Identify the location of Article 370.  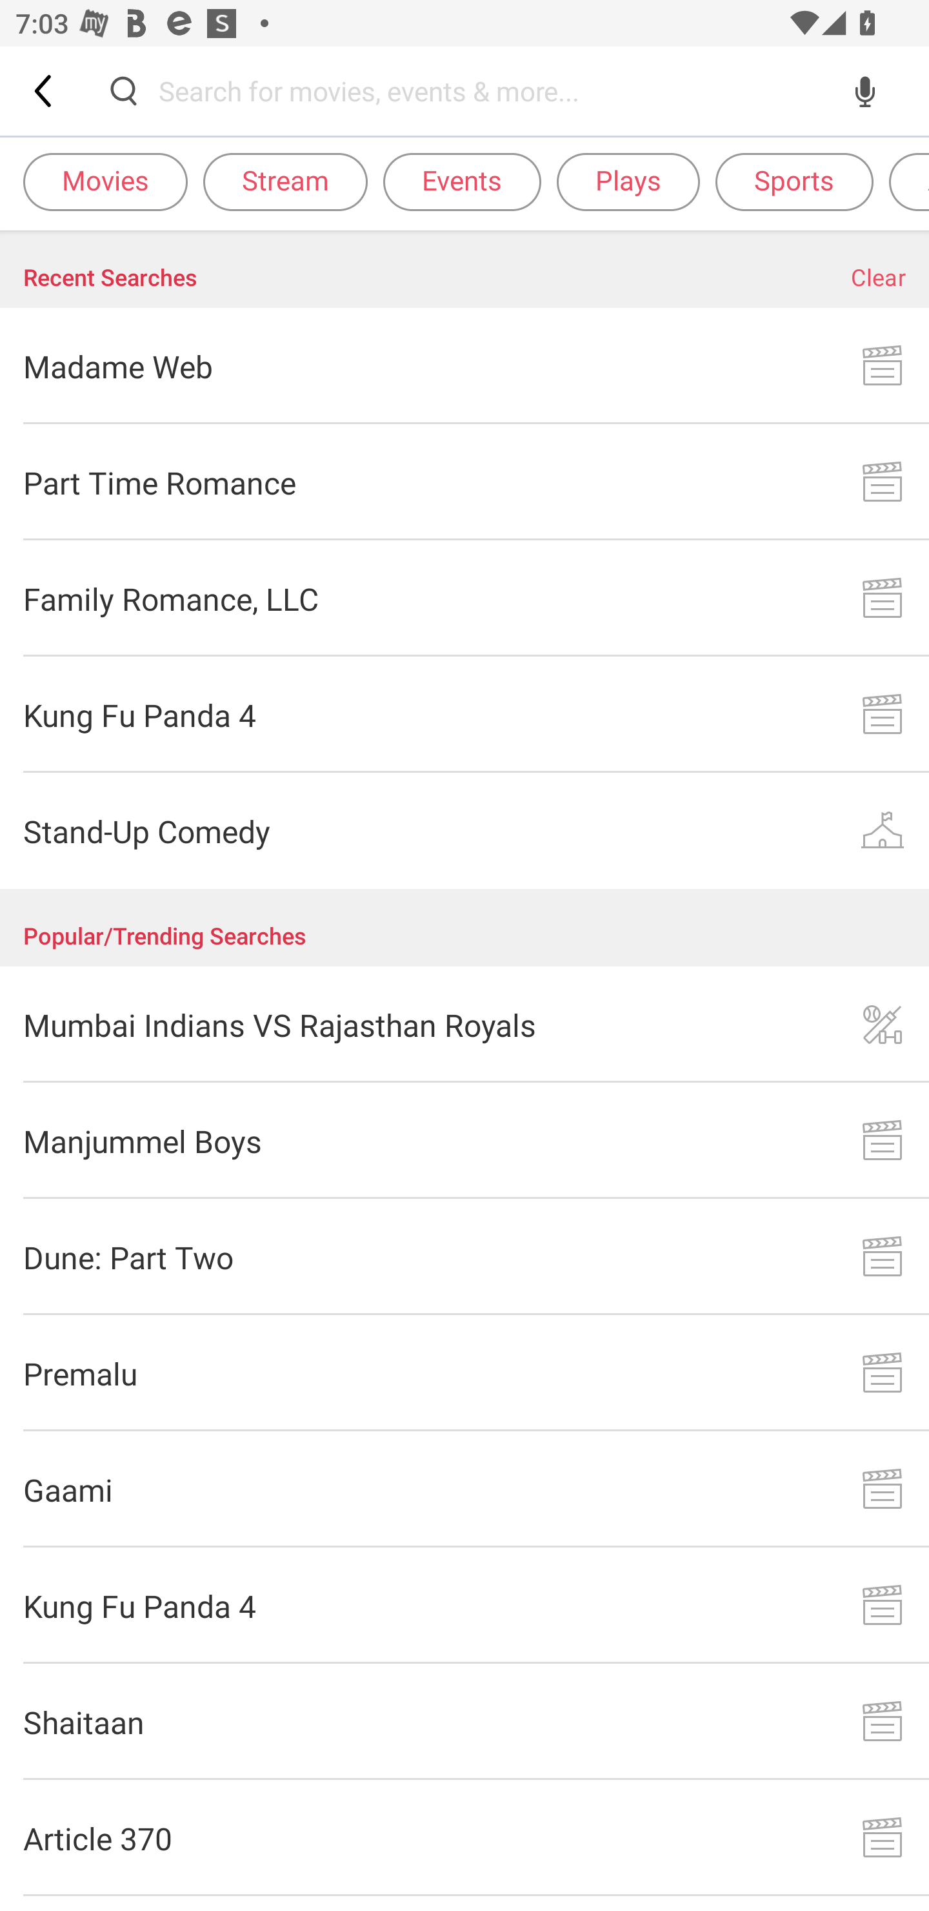
(464, 1837).